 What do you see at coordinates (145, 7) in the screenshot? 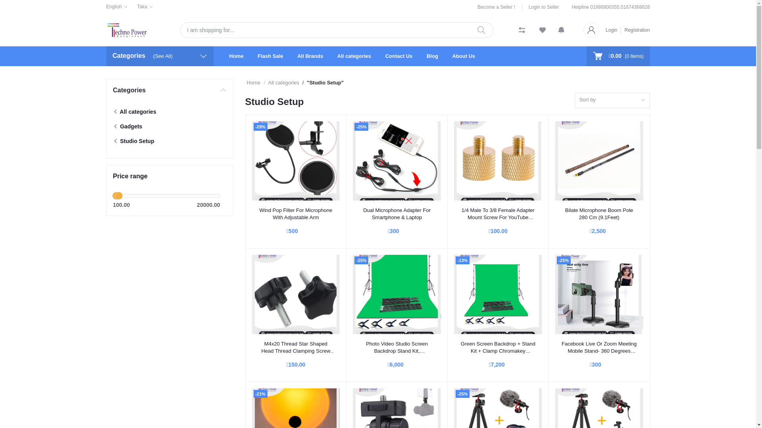
I see `Taka` at bounding box center [145, 7].